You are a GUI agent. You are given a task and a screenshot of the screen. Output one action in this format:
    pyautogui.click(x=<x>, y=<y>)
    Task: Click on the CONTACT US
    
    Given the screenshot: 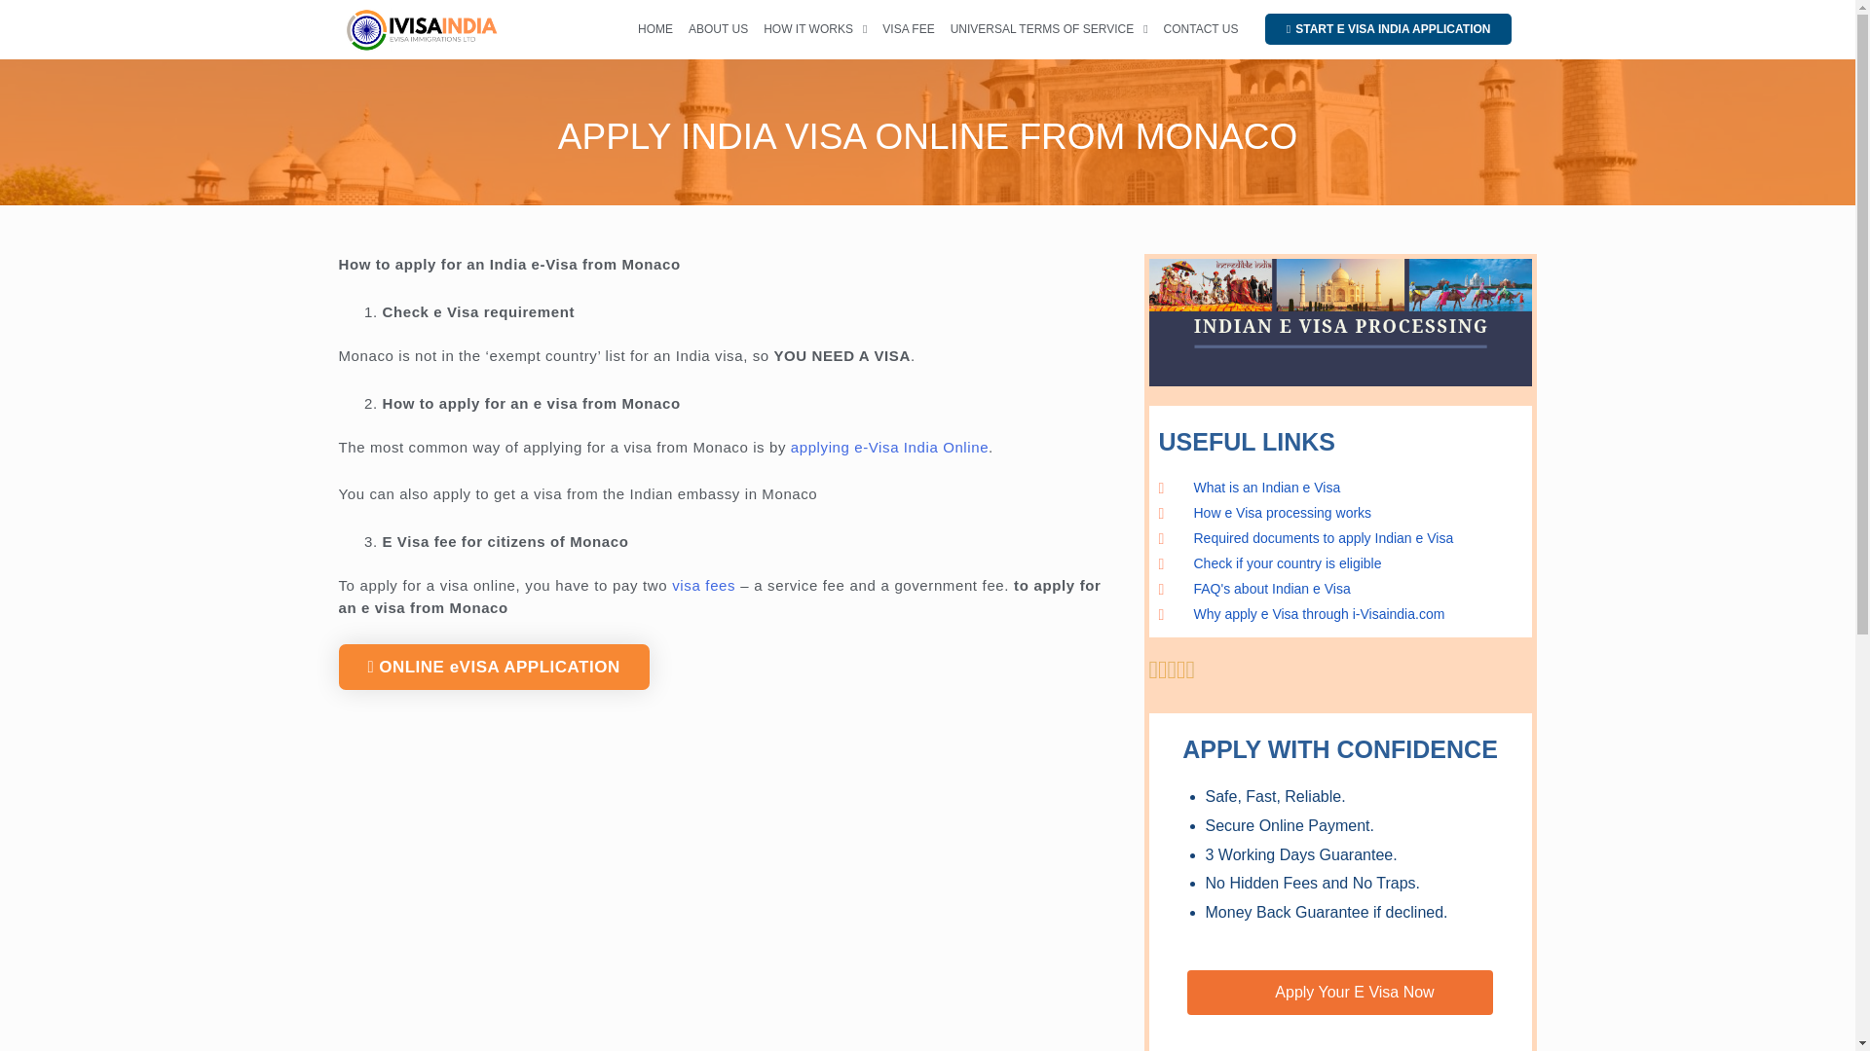 What is the action you would take?
    pyautogui.click(x=1201, y=29)
    